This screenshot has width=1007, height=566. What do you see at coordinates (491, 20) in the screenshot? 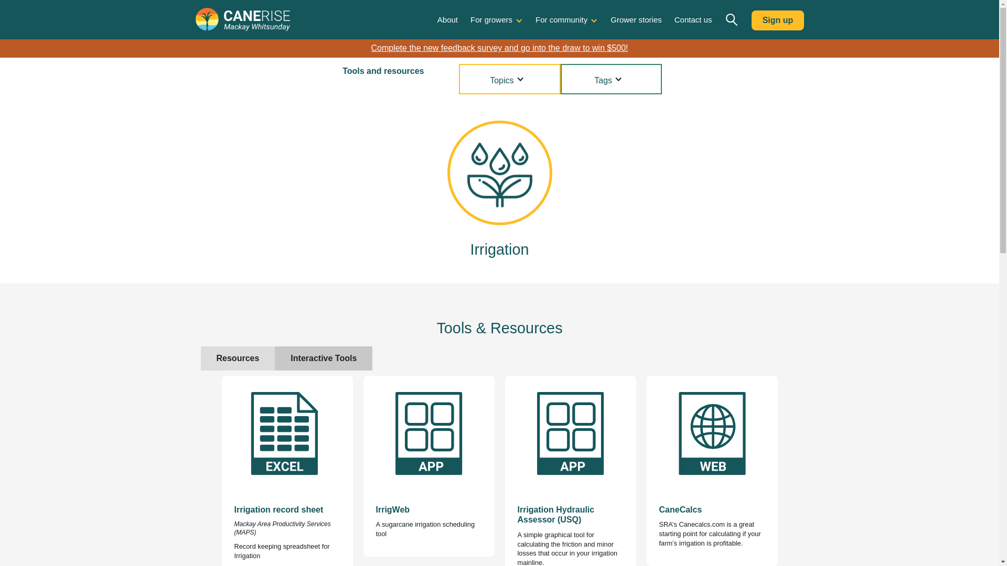
I see `For growers` at bounding box center [491, 20].